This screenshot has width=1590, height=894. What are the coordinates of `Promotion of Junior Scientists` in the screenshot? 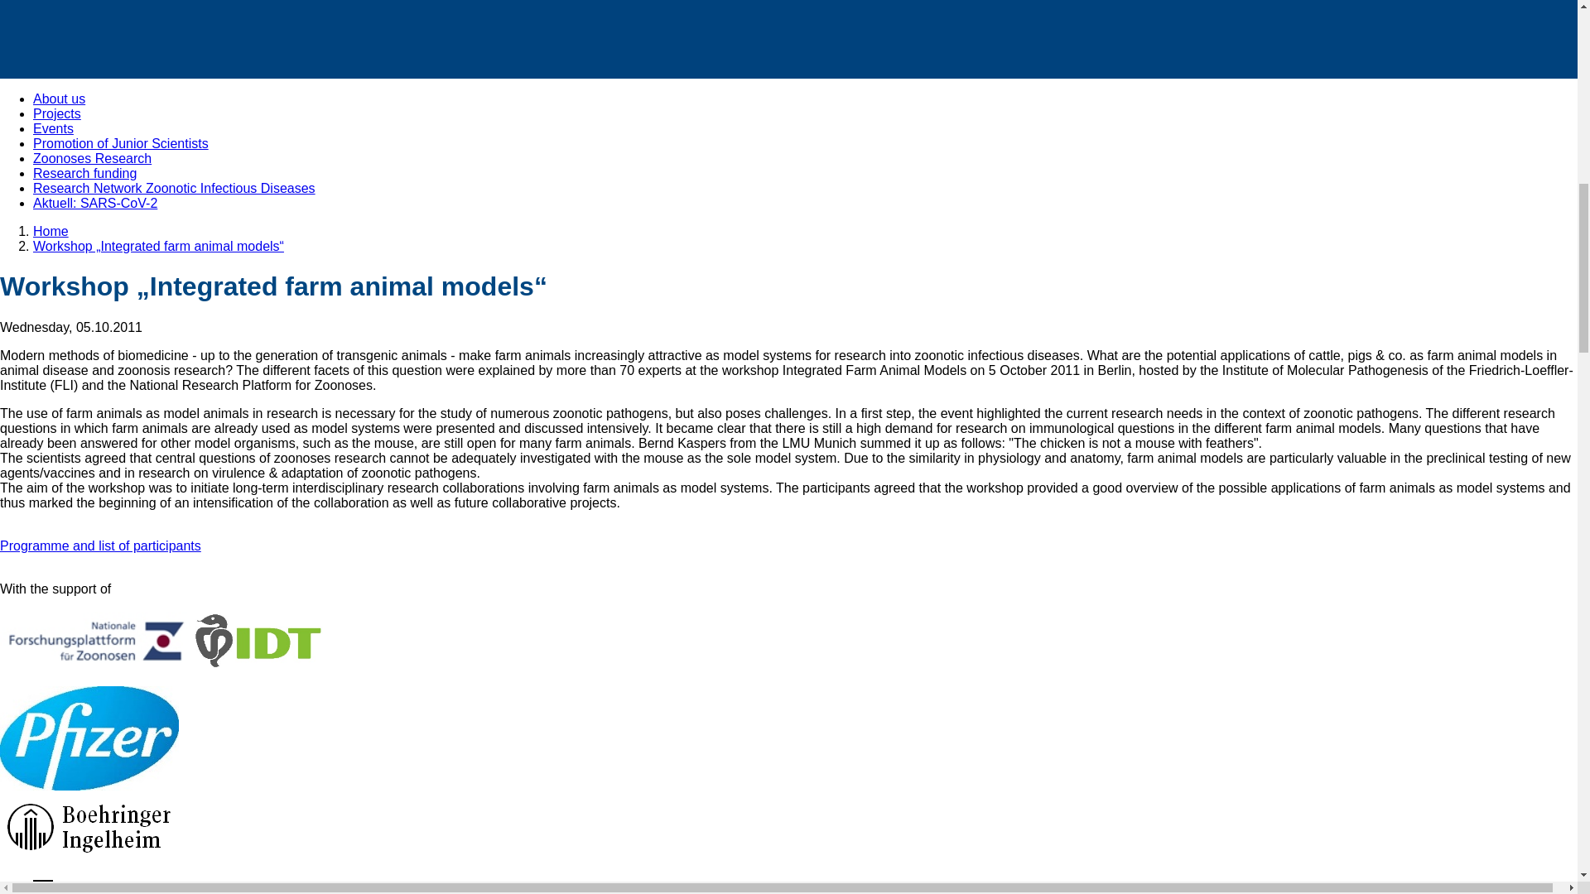 It's located at (121, 144).